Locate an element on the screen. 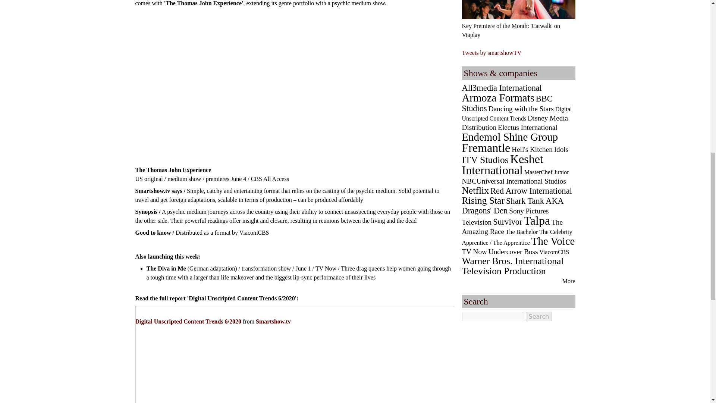 The image size is (716, 403). All3media International is located at coordinates (502, 88).